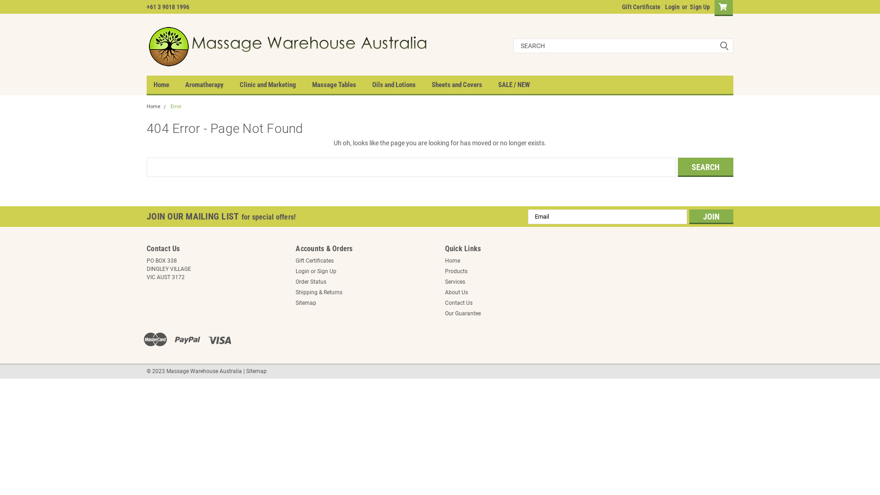  I want to click on Contact Us, so click(458, 303).